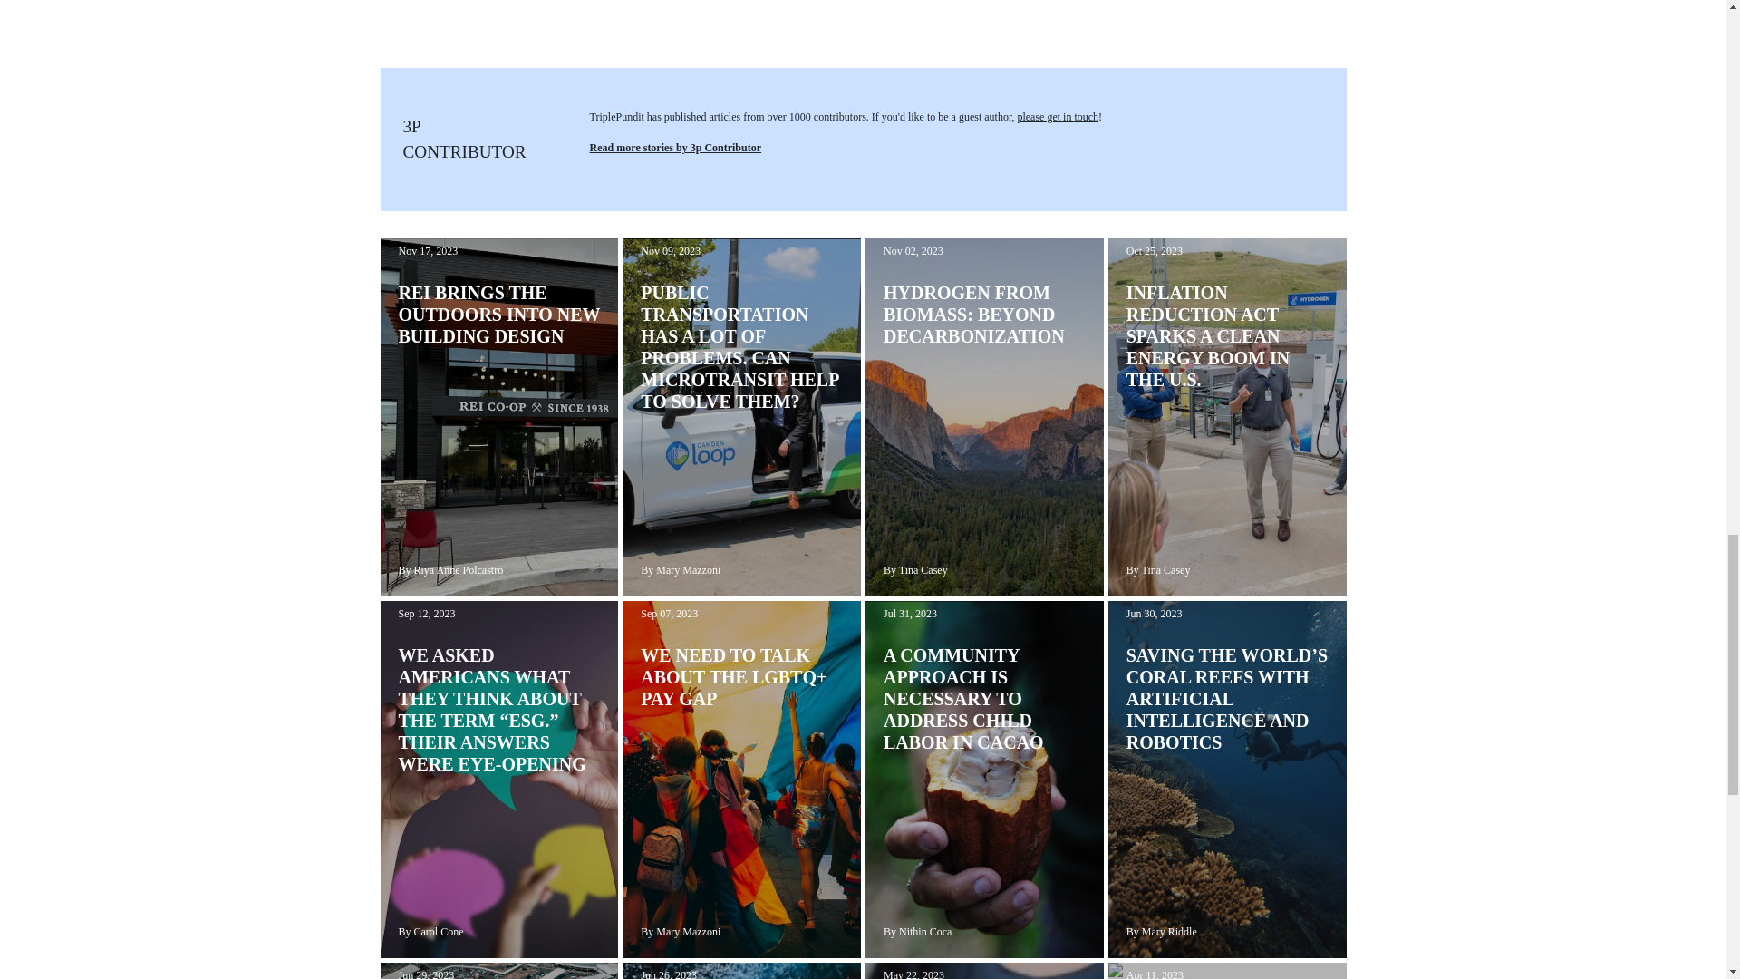  Describe the element at coordinates (1057, 117) in the screenshot. I see `please get in touch` at that location.